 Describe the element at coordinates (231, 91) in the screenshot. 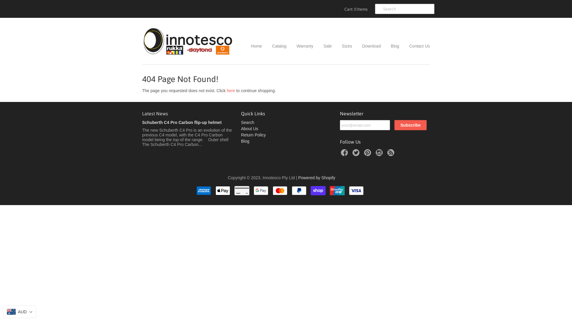

I see `here` at that location.